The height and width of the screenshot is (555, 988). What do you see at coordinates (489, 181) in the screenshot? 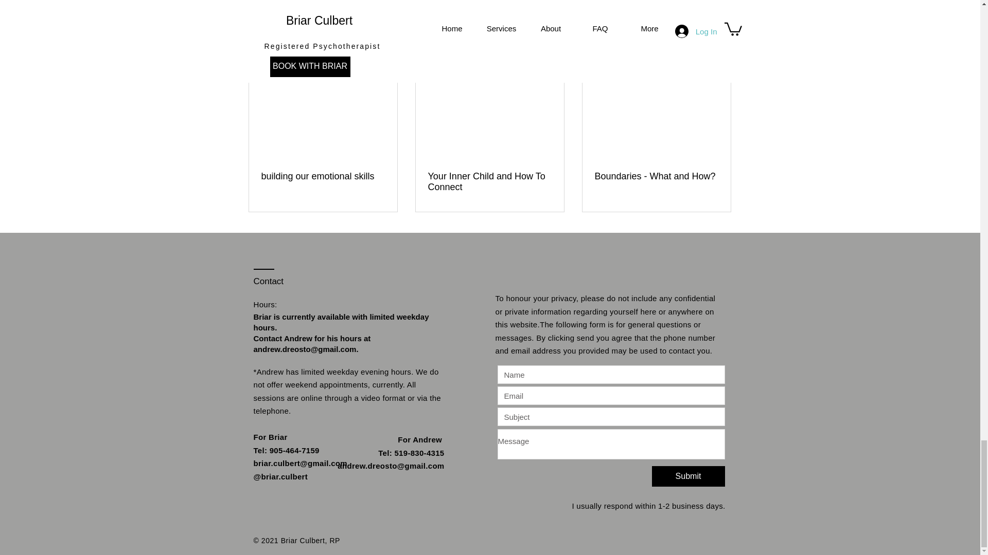
I see `Your Inner Child and How To Connect` at bounding box center [489, 181].